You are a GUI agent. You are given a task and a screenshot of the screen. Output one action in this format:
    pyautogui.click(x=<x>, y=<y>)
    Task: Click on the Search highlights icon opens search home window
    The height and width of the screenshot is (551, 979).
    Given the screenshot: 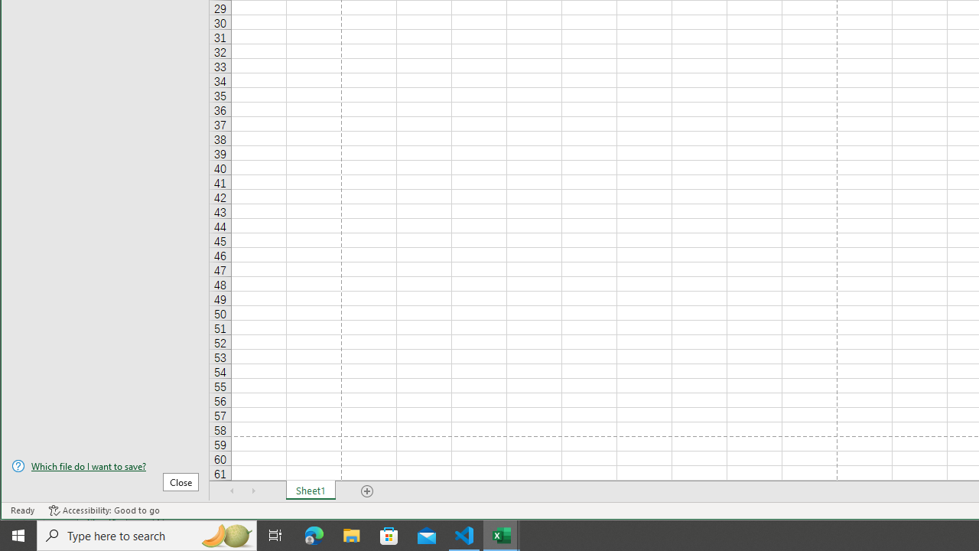 What is the action you would take?
    pyautogui.click(x=226, y=536)
    